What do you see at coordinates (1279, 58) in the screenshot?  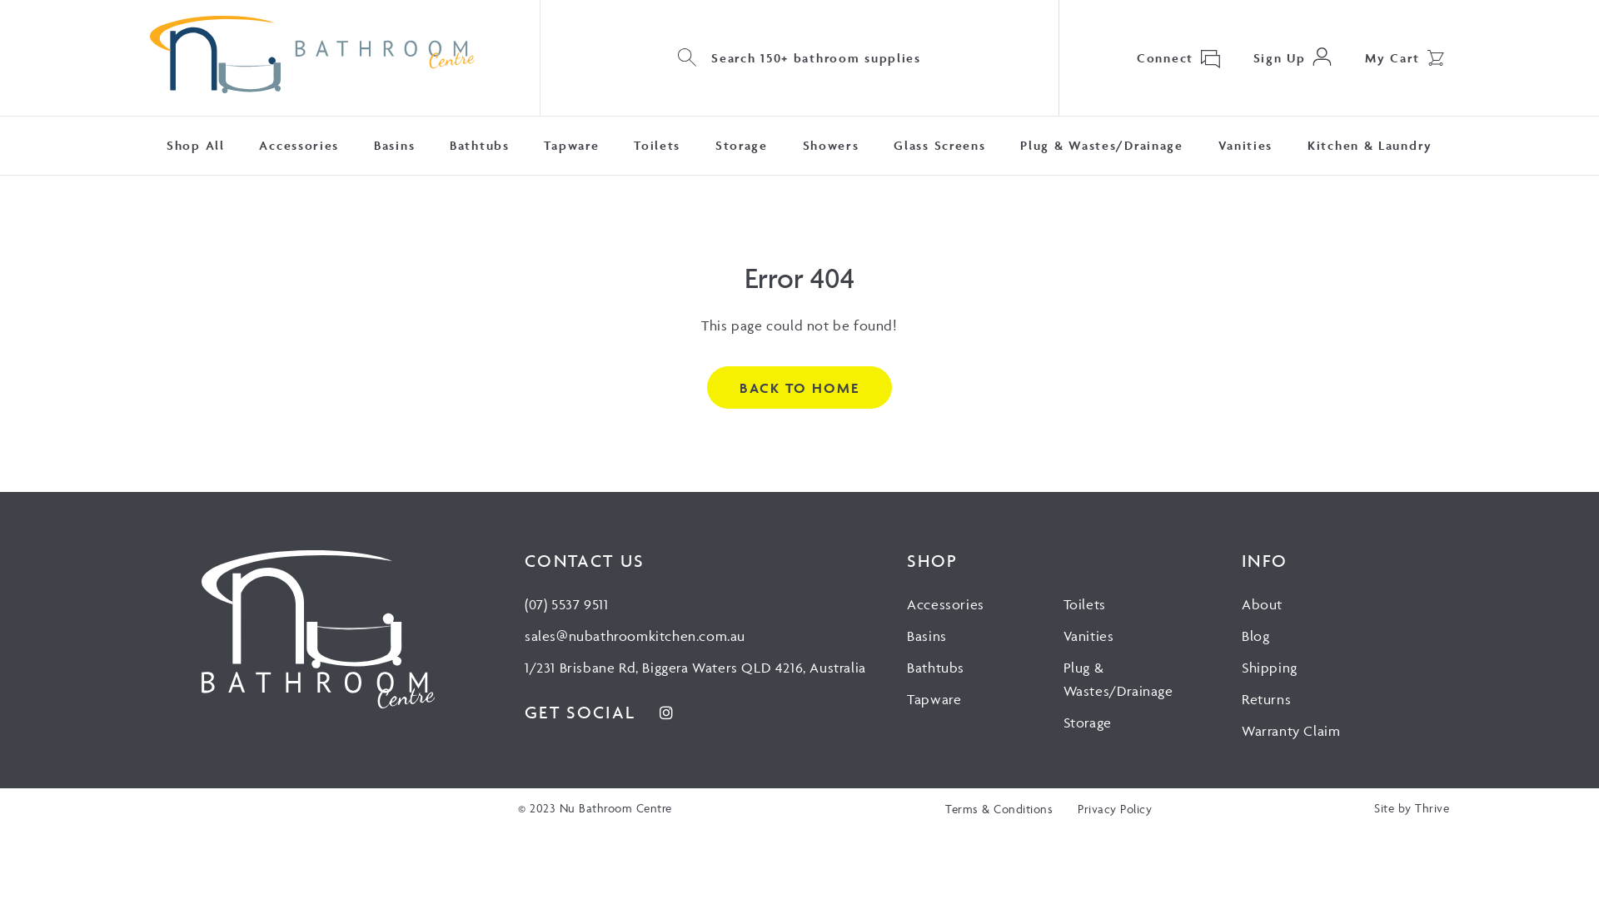 I see `Sign Up` at bounding box center [1279, 58].